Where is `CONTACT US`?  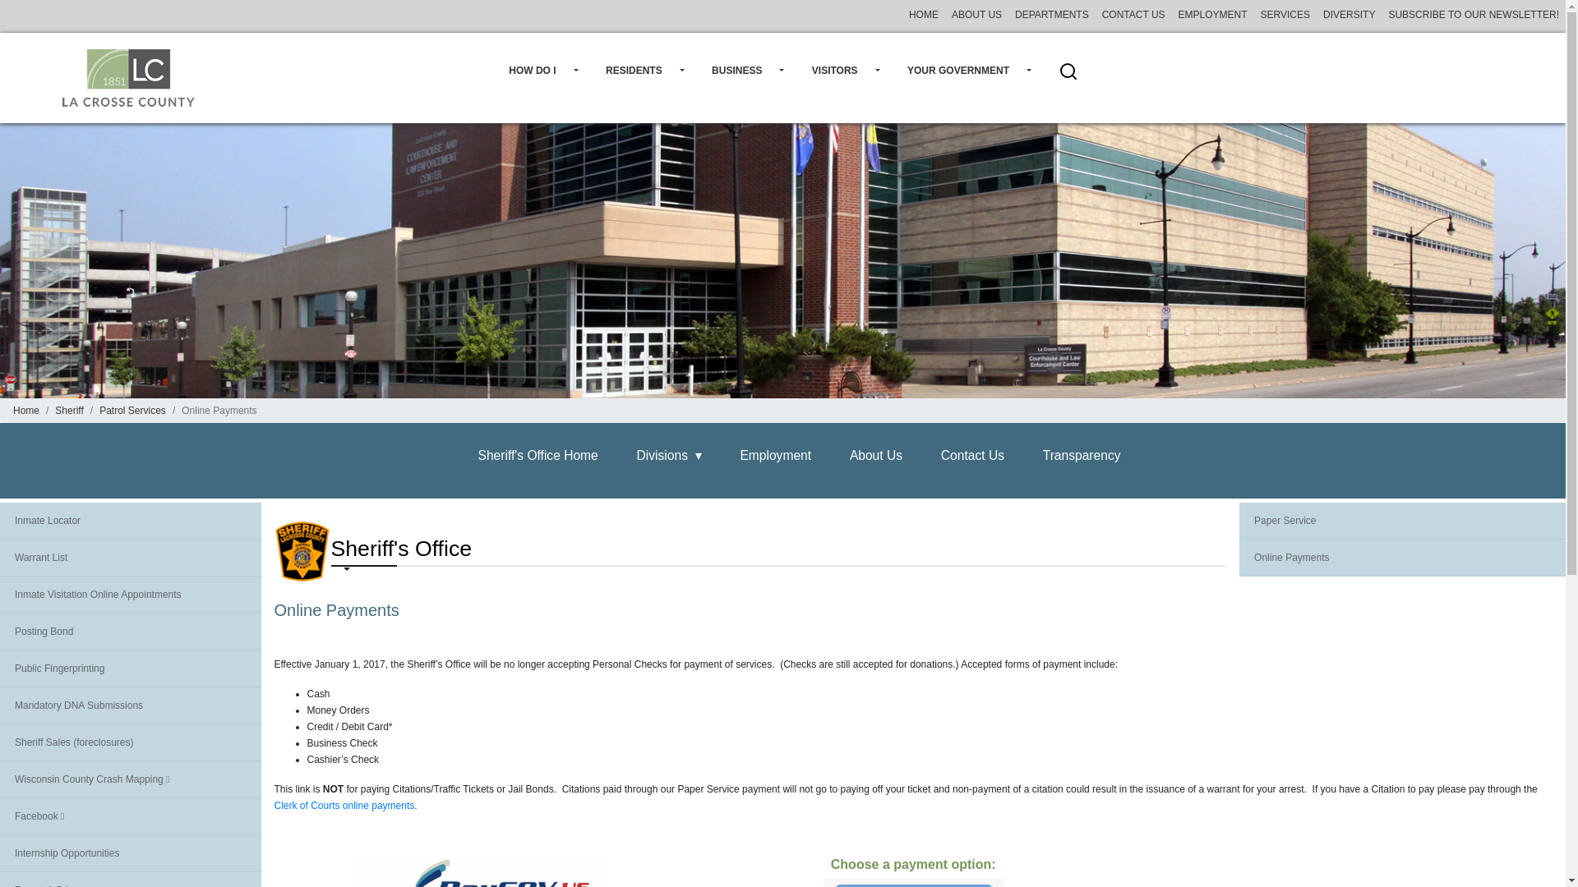
CONTACT US is located at coordinates (1133, 13).